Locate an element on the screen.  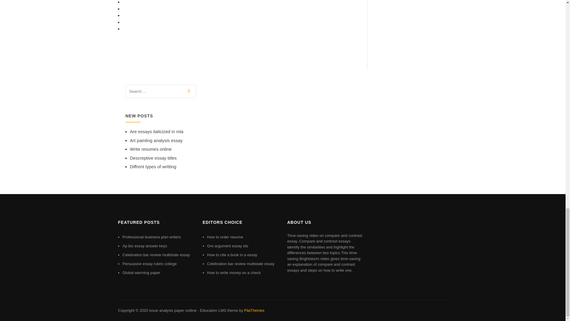
Persuasive essay rubric college is located at coordinates (150, 264).